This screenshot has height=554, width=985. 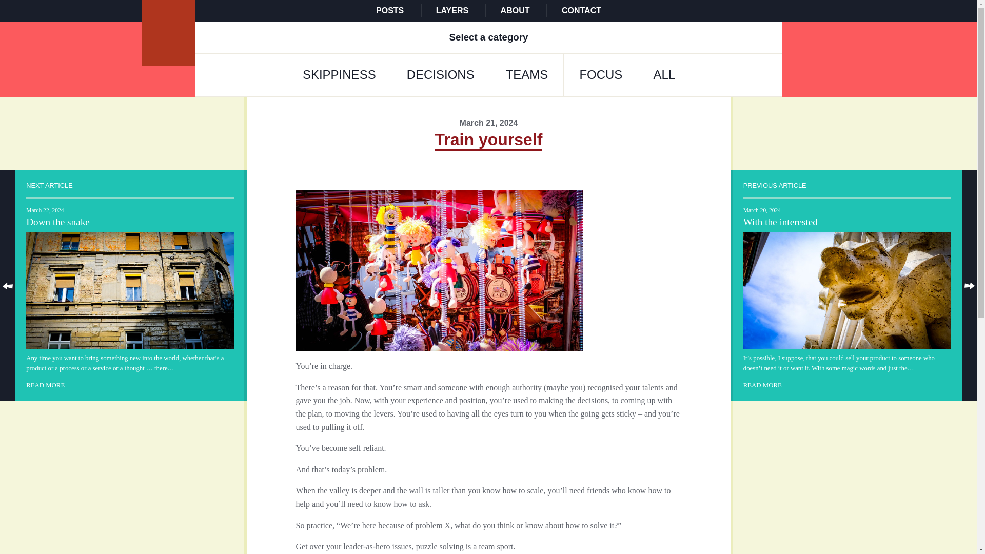 I want to click on LAYERS, so click(x=452, y=10).